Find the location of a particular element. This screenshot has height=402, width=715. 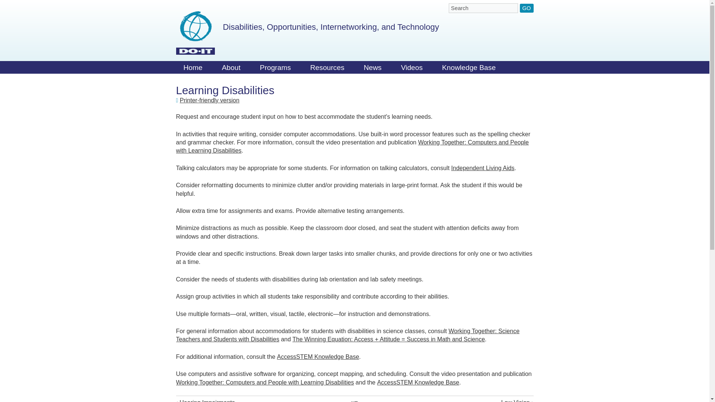

About is located at coordinates (231, 69).